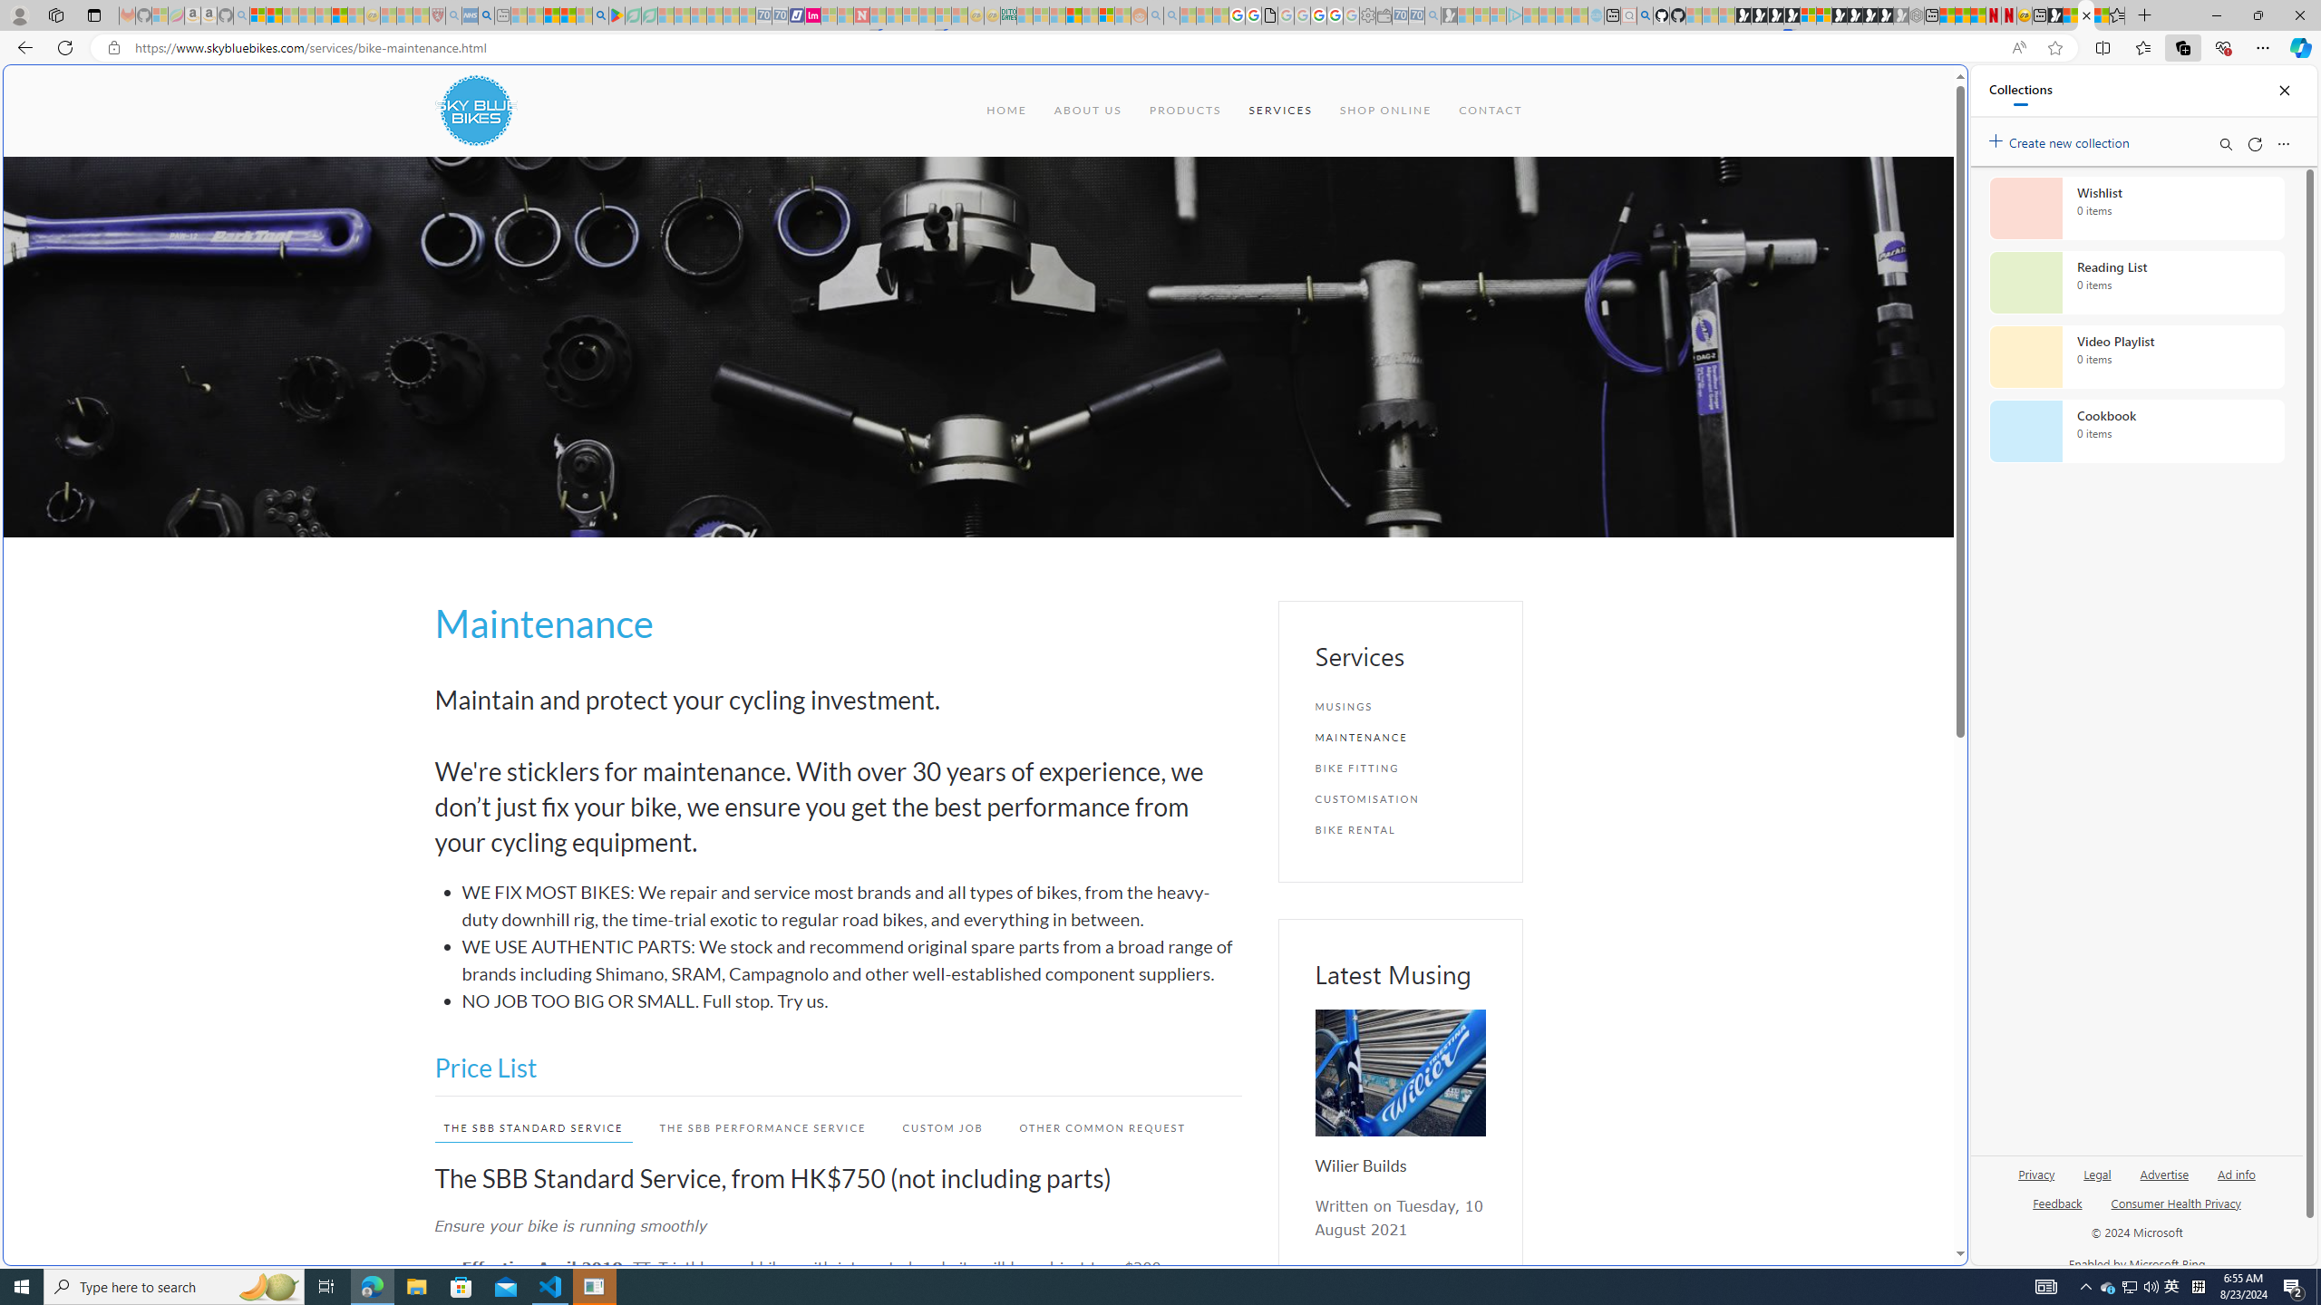 The image size is (2321, 1305). What do you see at coordinates (2223, 47) in the screenshot?
I see `Browser essentials` at bounding box center [2223, 47].